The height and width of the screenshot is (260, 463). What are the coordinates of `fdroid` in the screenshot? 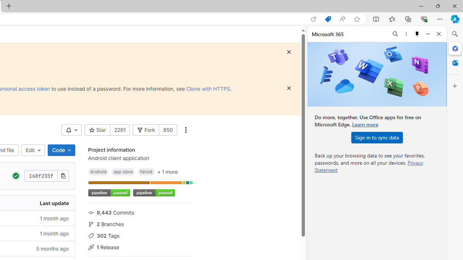 It's located at (146, 172).